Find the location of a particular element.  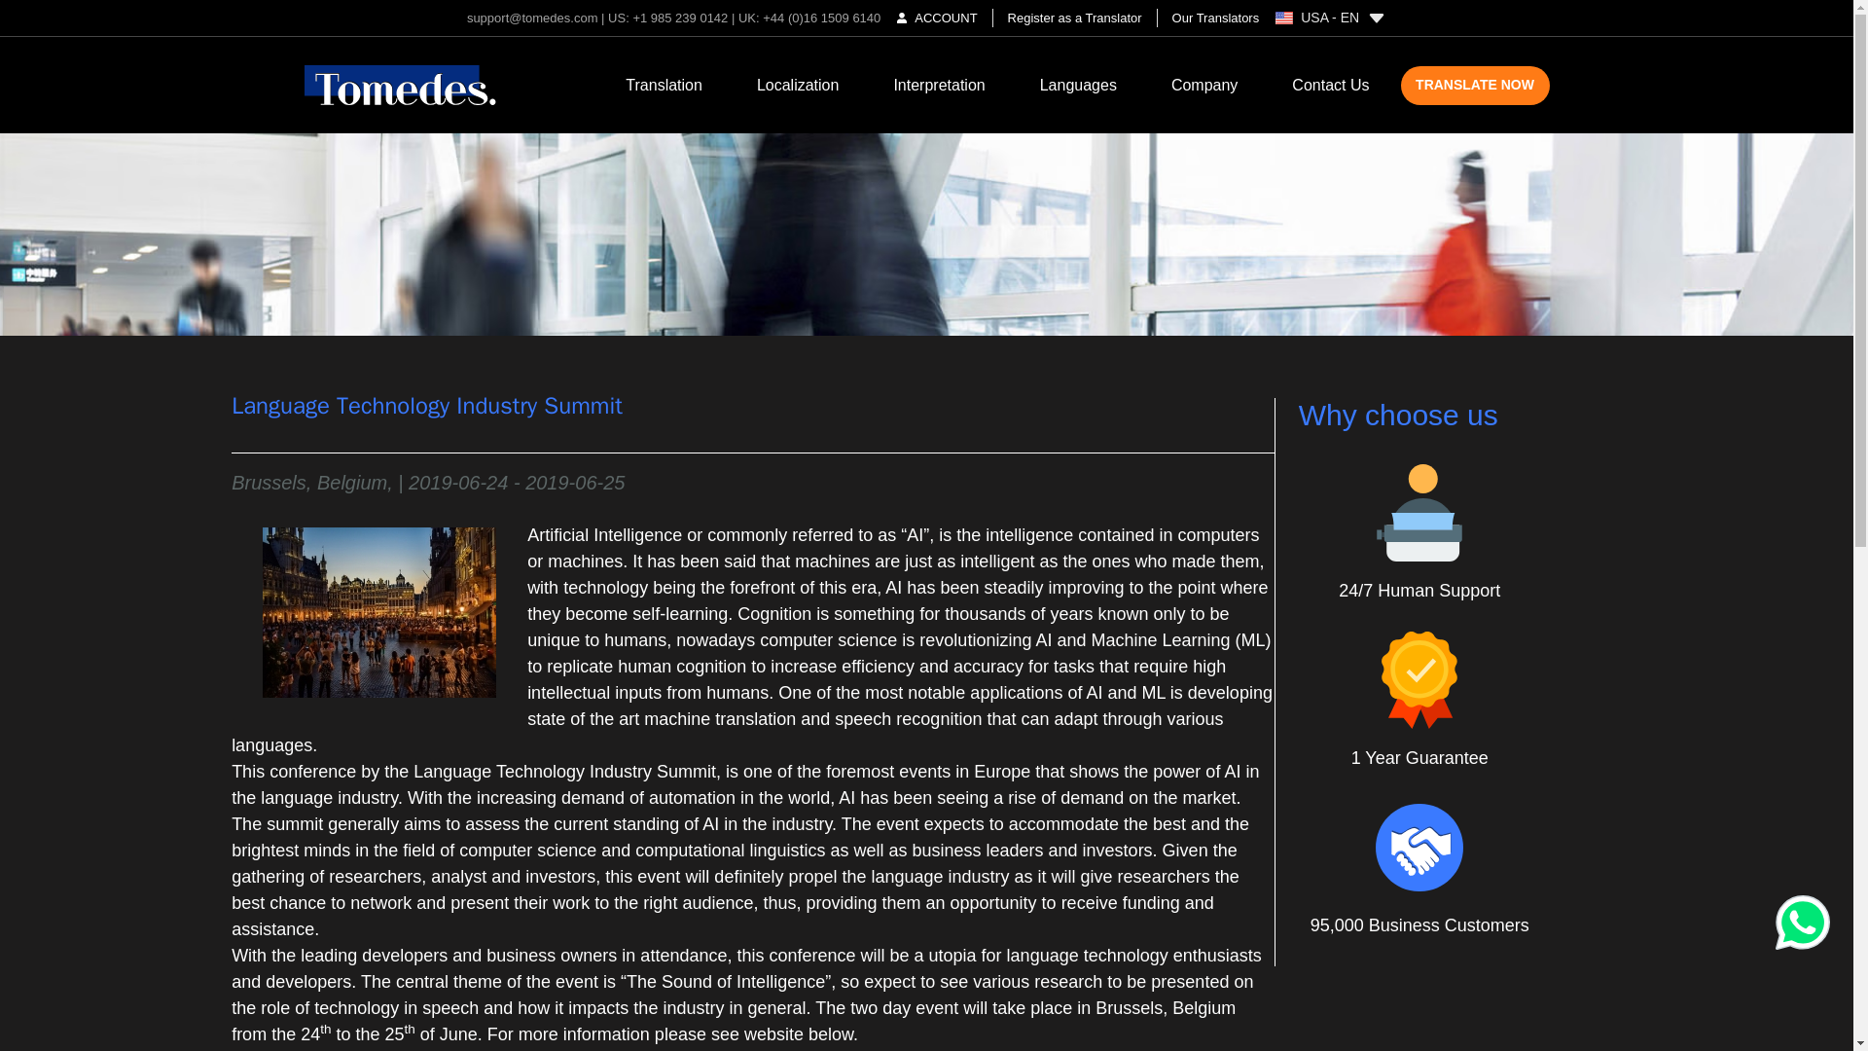

Translation is located at coordinates (664, 85).